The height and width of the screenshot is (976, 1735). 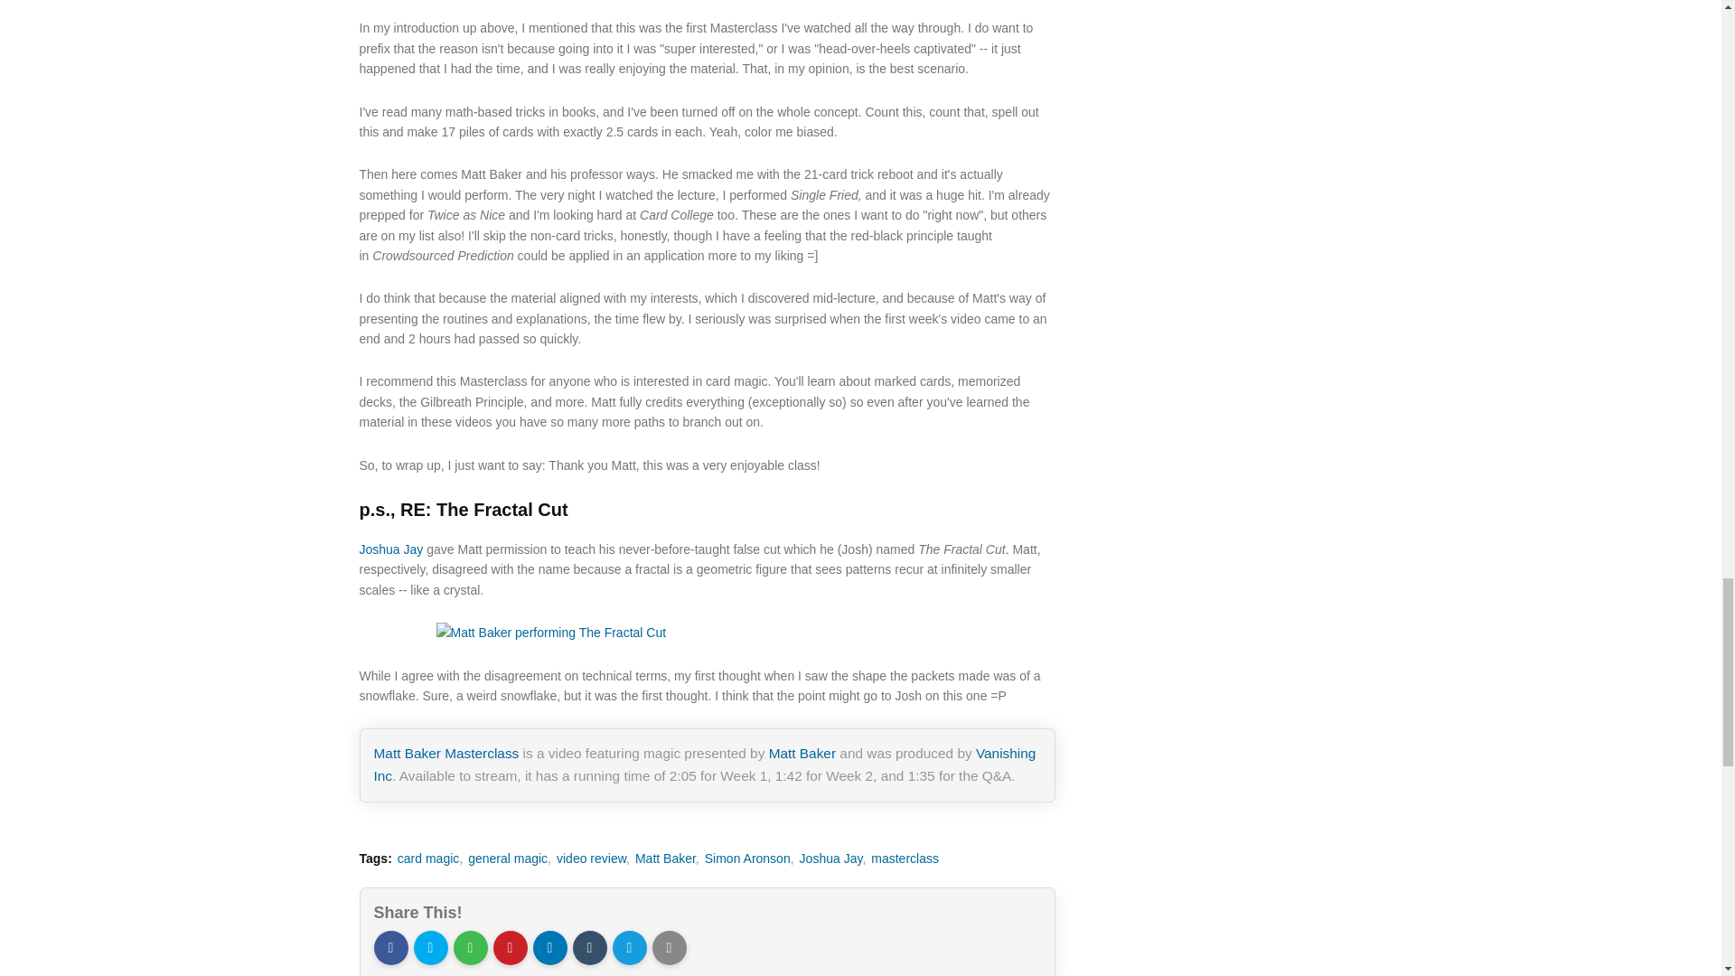 What do you see at coordinates (470, 948) in the screenshot?
I see `WhatsApp` at bounding box center [470, 948].